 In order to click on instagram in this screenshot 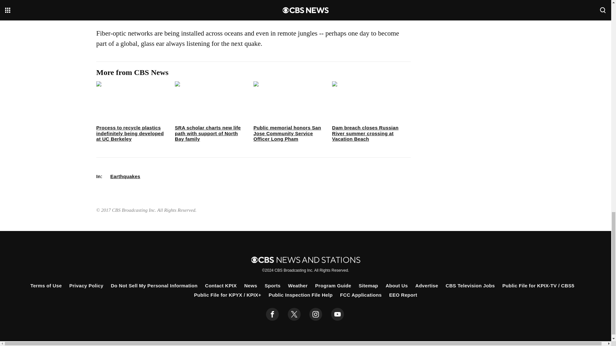, I will do `click(316, 314)`.